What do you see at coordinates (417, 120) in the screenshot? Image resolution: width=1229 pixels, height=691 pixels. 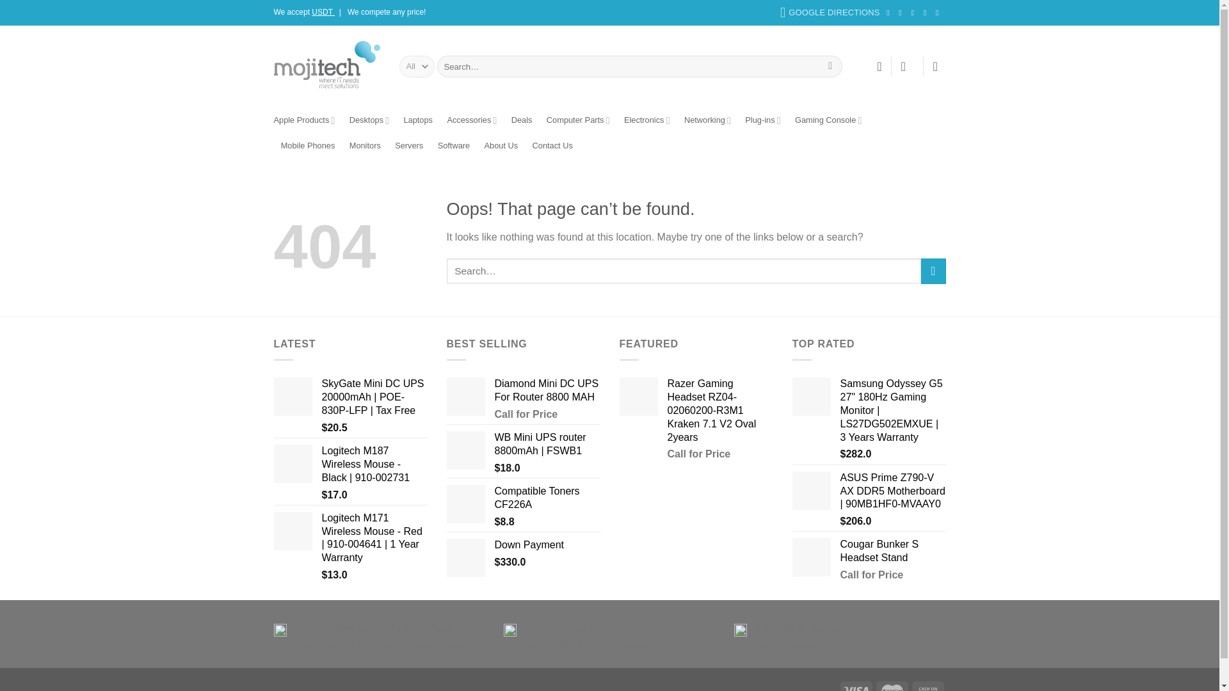 I see `Laptops` at bounding box center [417, 120].